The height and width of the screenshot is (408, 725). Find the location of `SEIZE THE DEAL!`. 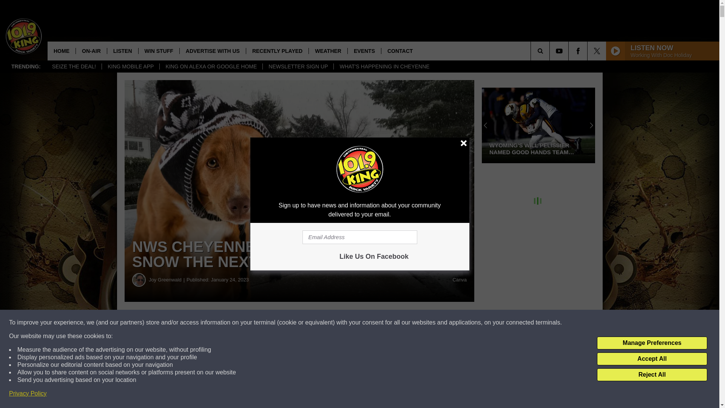

SEIZE THE DEAL! is located at coordinates (74, 66).